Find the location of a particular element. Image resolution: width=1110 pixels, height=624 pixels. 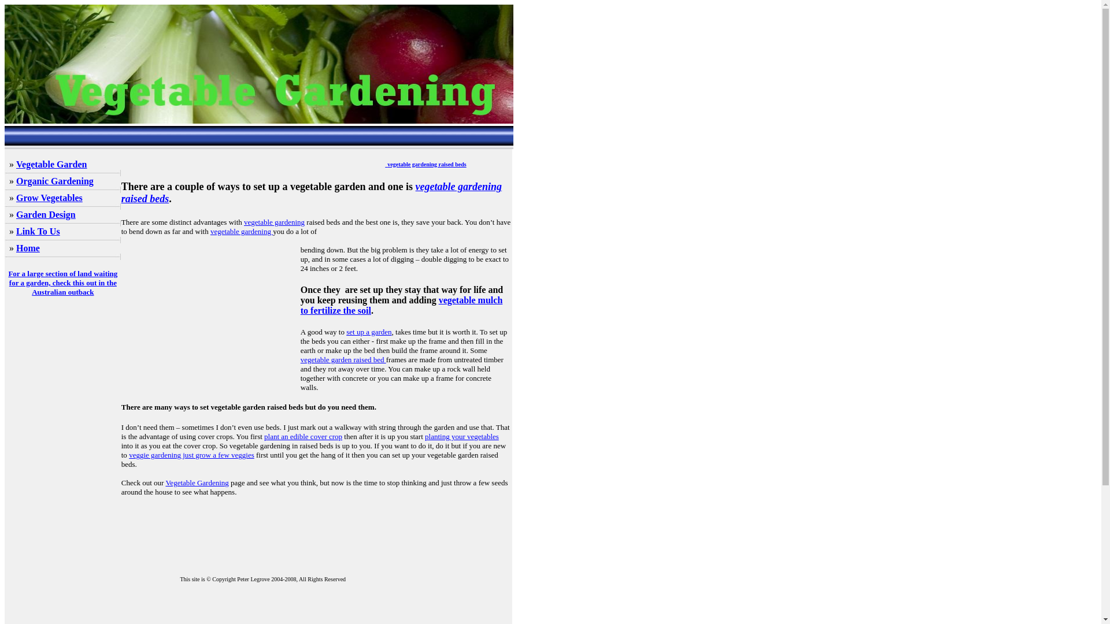

veggie gardening just grow a few veggies is located at coordinates (191, 454).